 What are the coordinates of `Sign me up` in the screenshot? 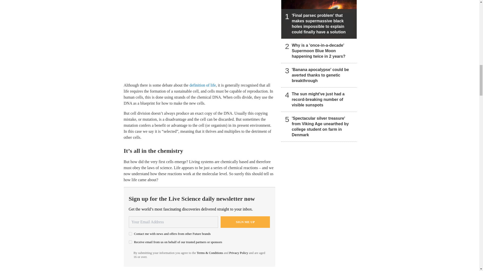 It's located at (245, 222).